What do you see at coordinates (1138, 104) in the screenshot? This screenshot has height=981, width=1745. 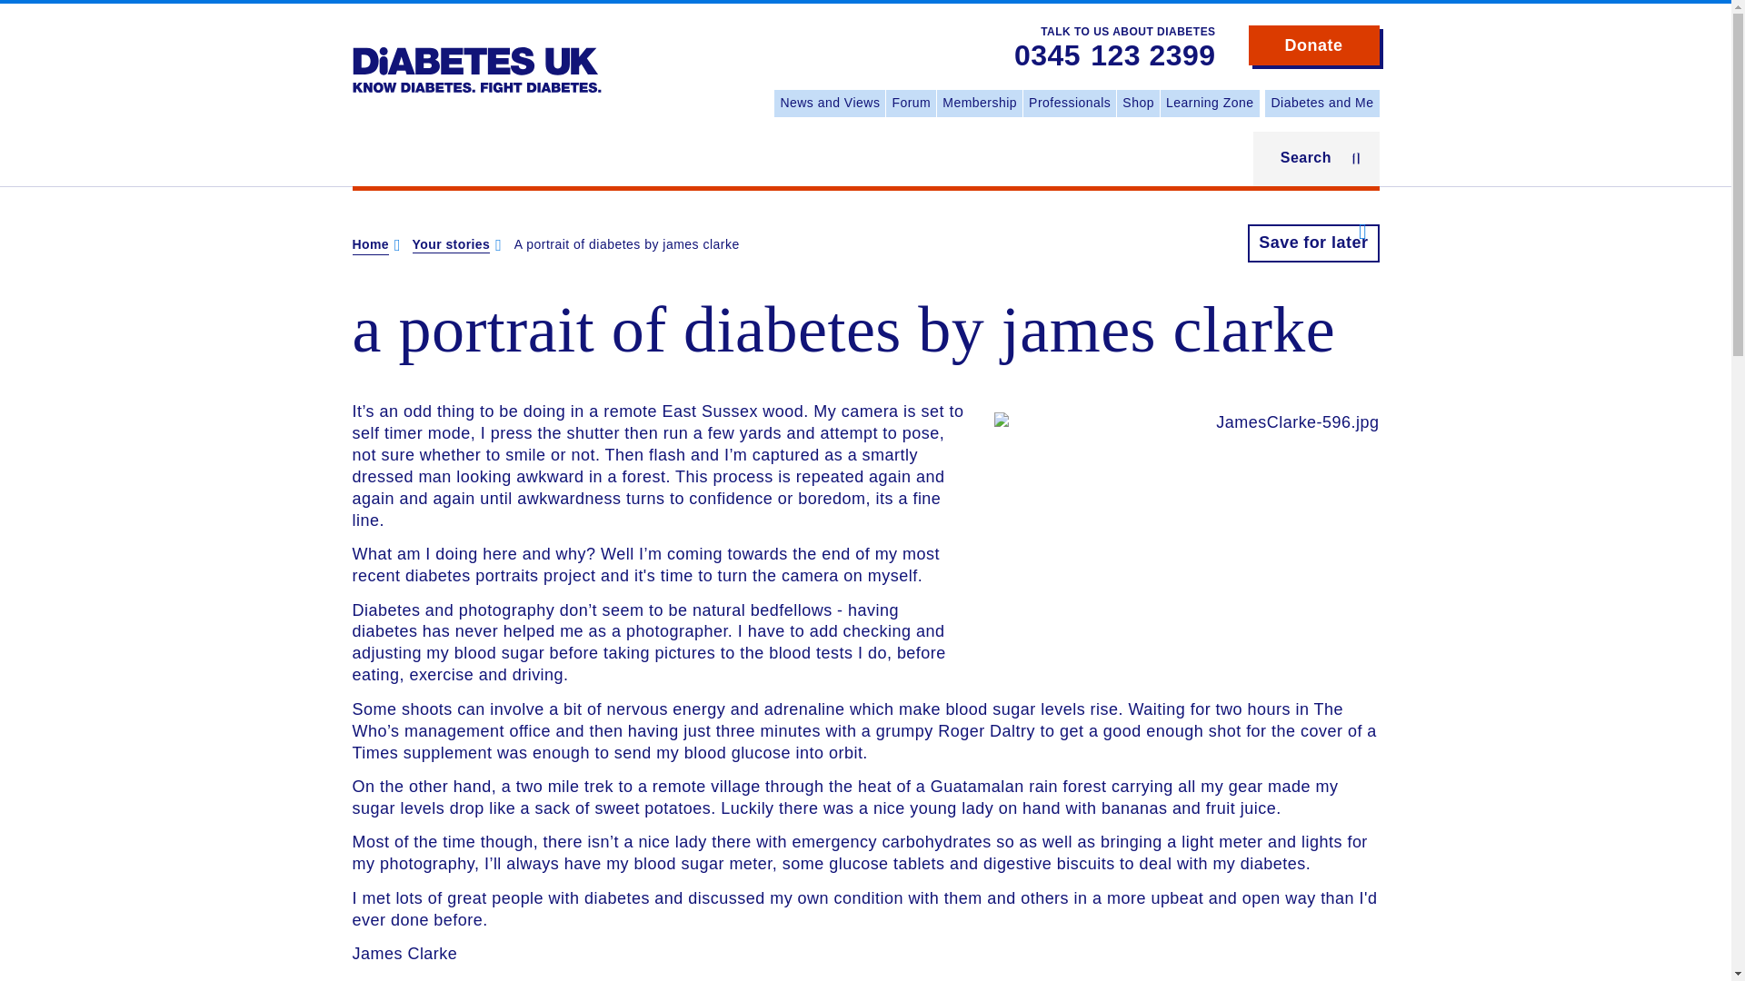 I see `Shop` at bounding box center [1138, 104].